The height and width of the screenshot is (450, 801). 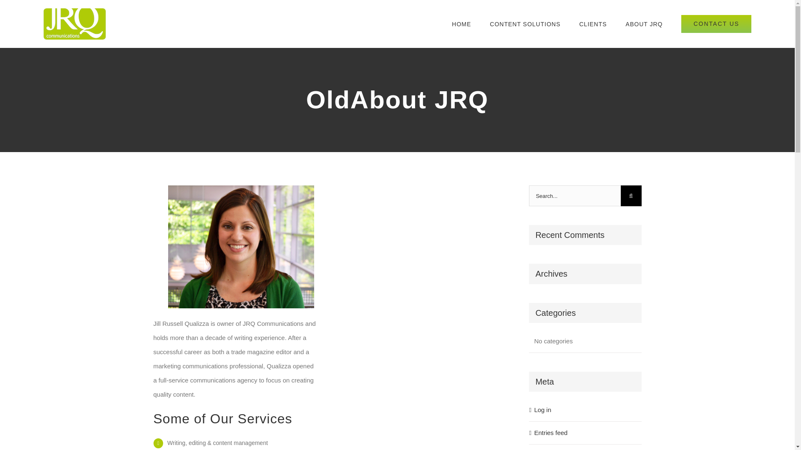 I want to click on Entries feed, so click(x=551, y=432).